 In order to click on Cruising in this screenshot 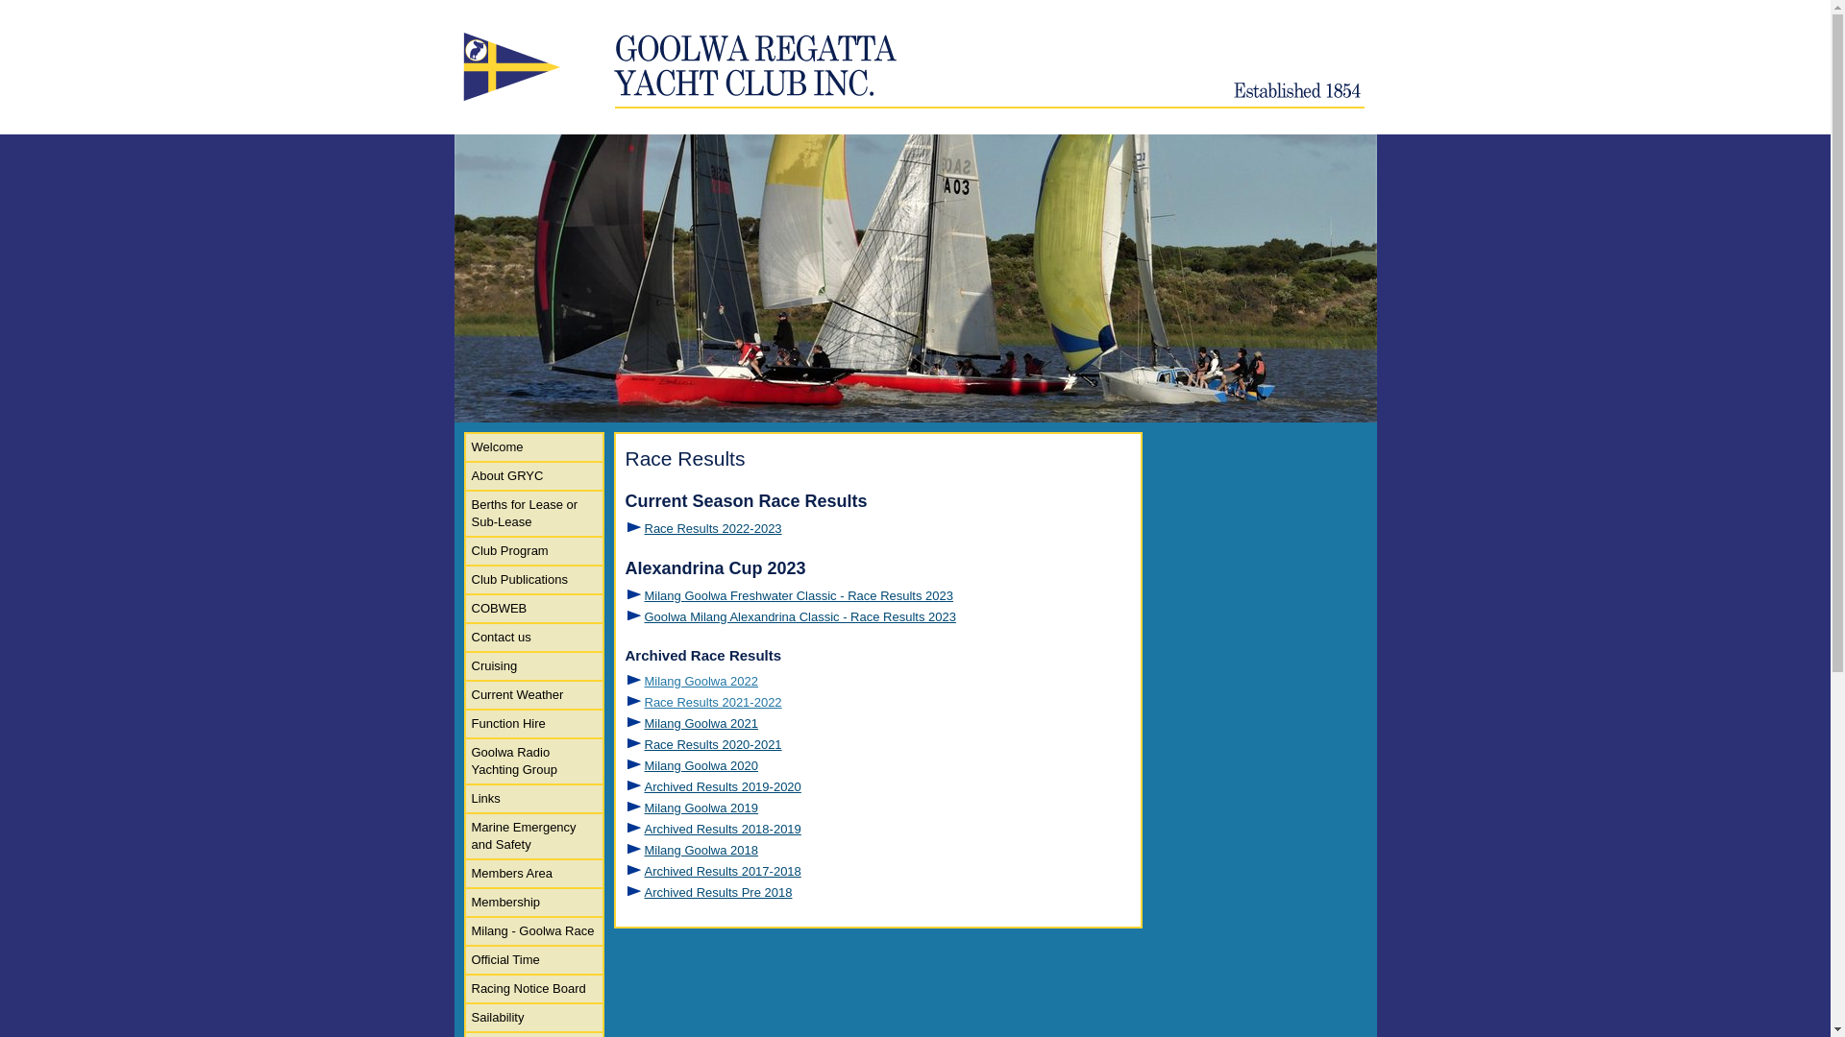, I will do `click(533, 666)`.